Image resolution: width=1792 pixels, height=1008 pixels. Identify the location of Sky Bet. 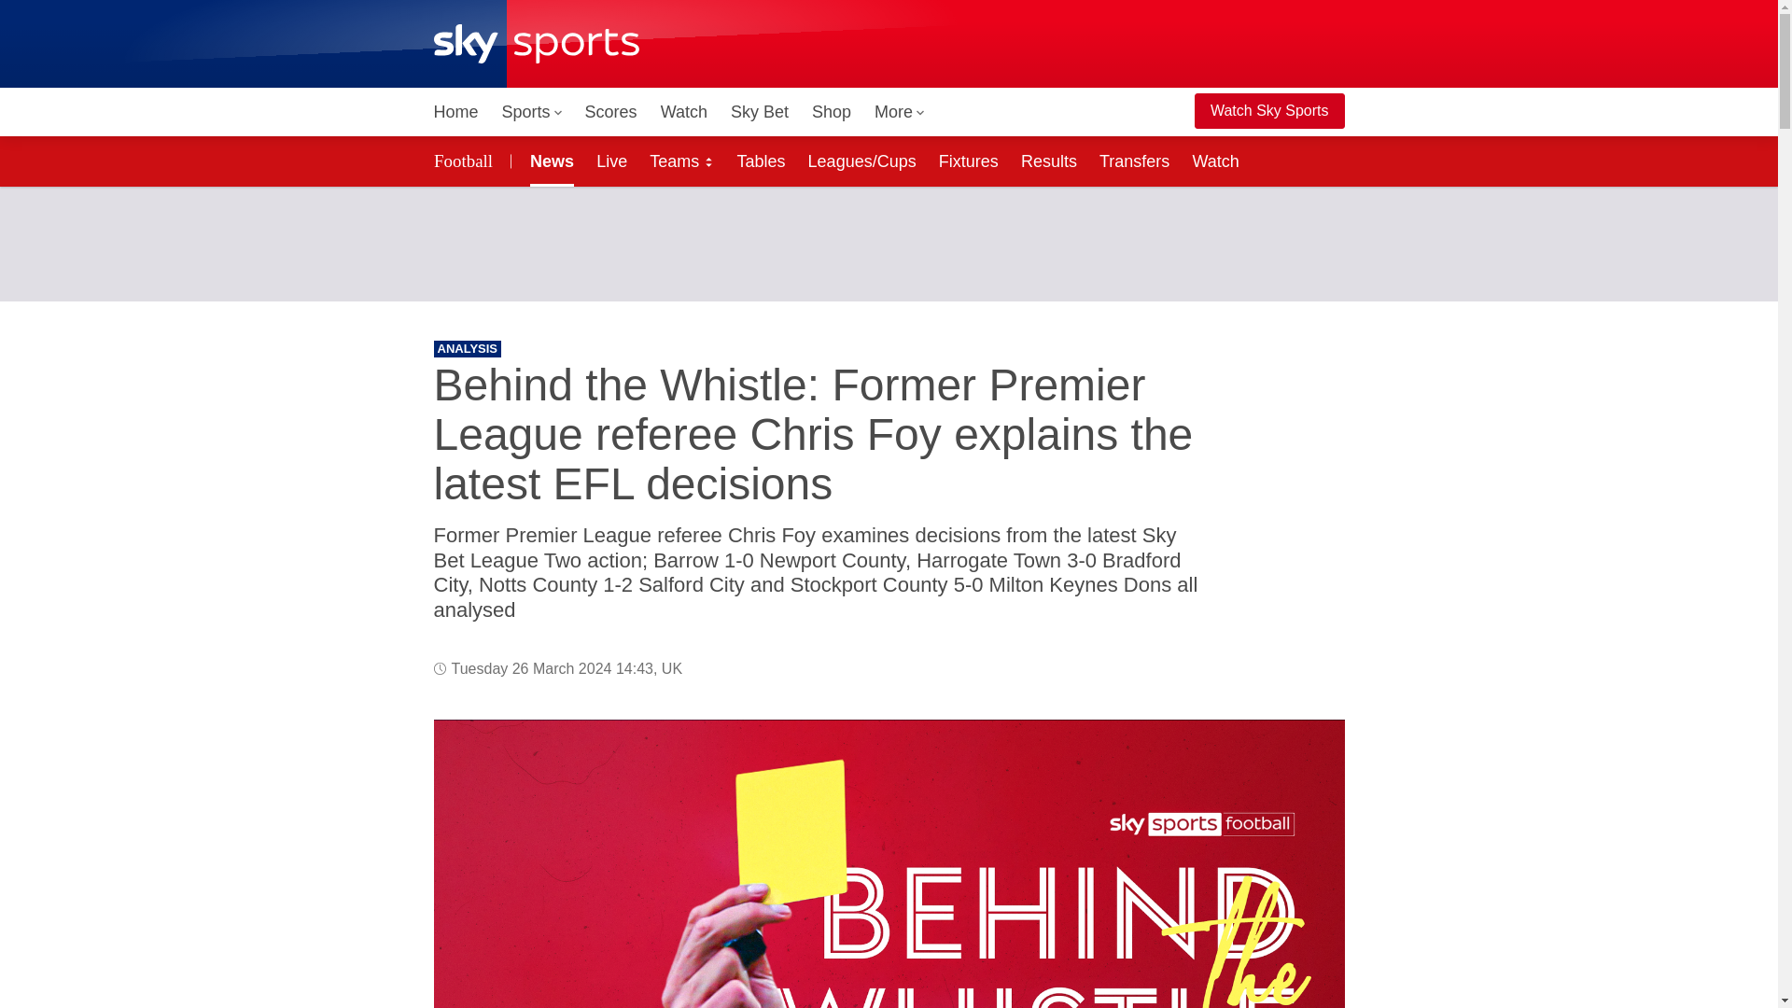
(760, 112).